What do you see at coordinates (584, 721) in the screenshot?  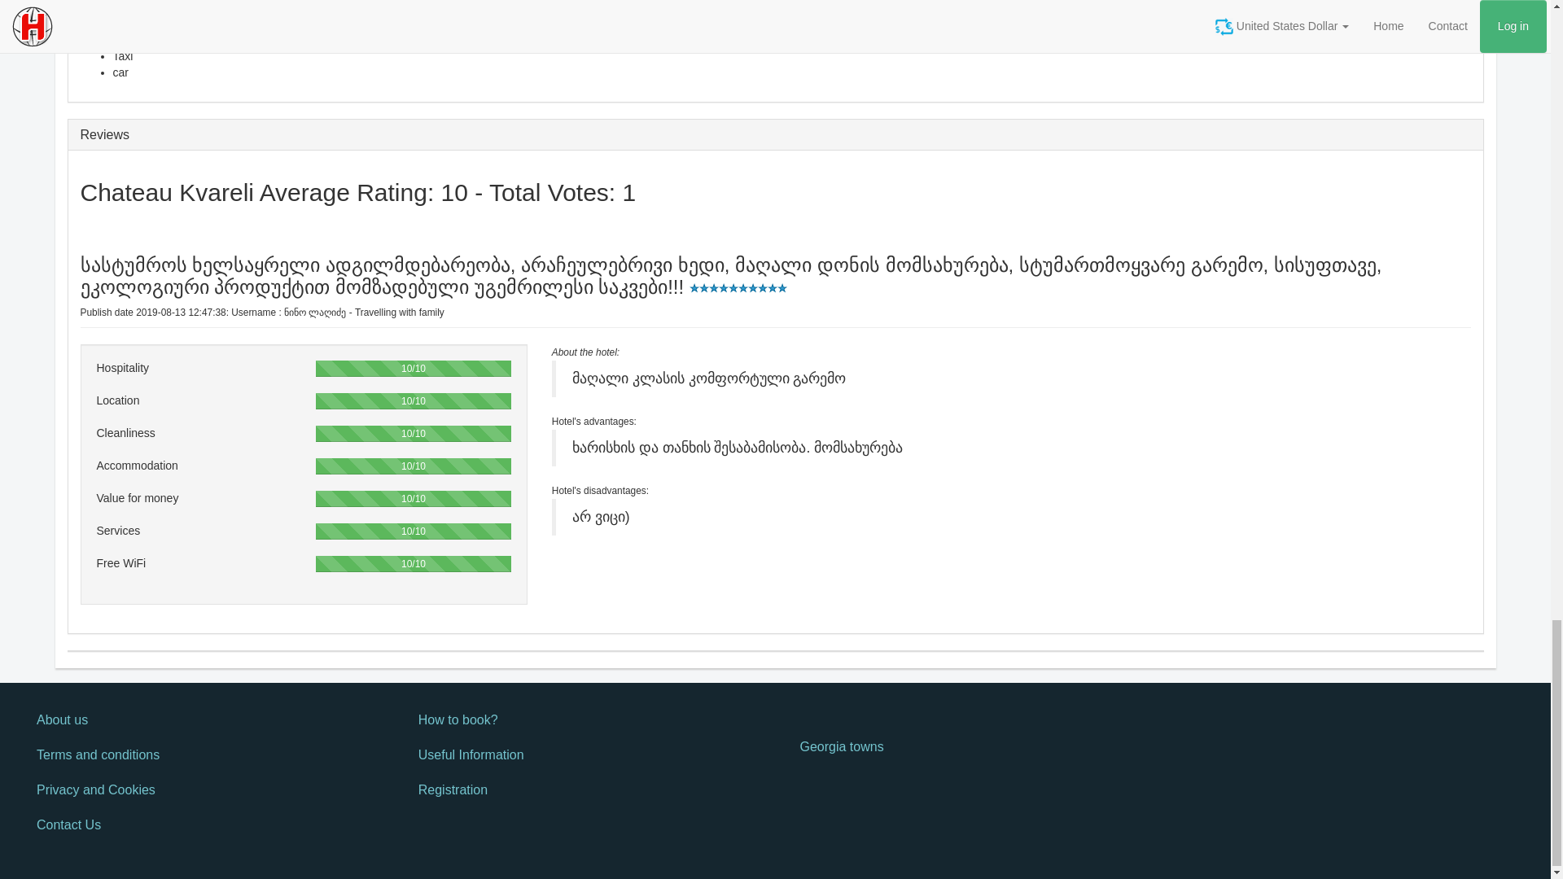 I see `How to book?` at bounding box center [584, 721].